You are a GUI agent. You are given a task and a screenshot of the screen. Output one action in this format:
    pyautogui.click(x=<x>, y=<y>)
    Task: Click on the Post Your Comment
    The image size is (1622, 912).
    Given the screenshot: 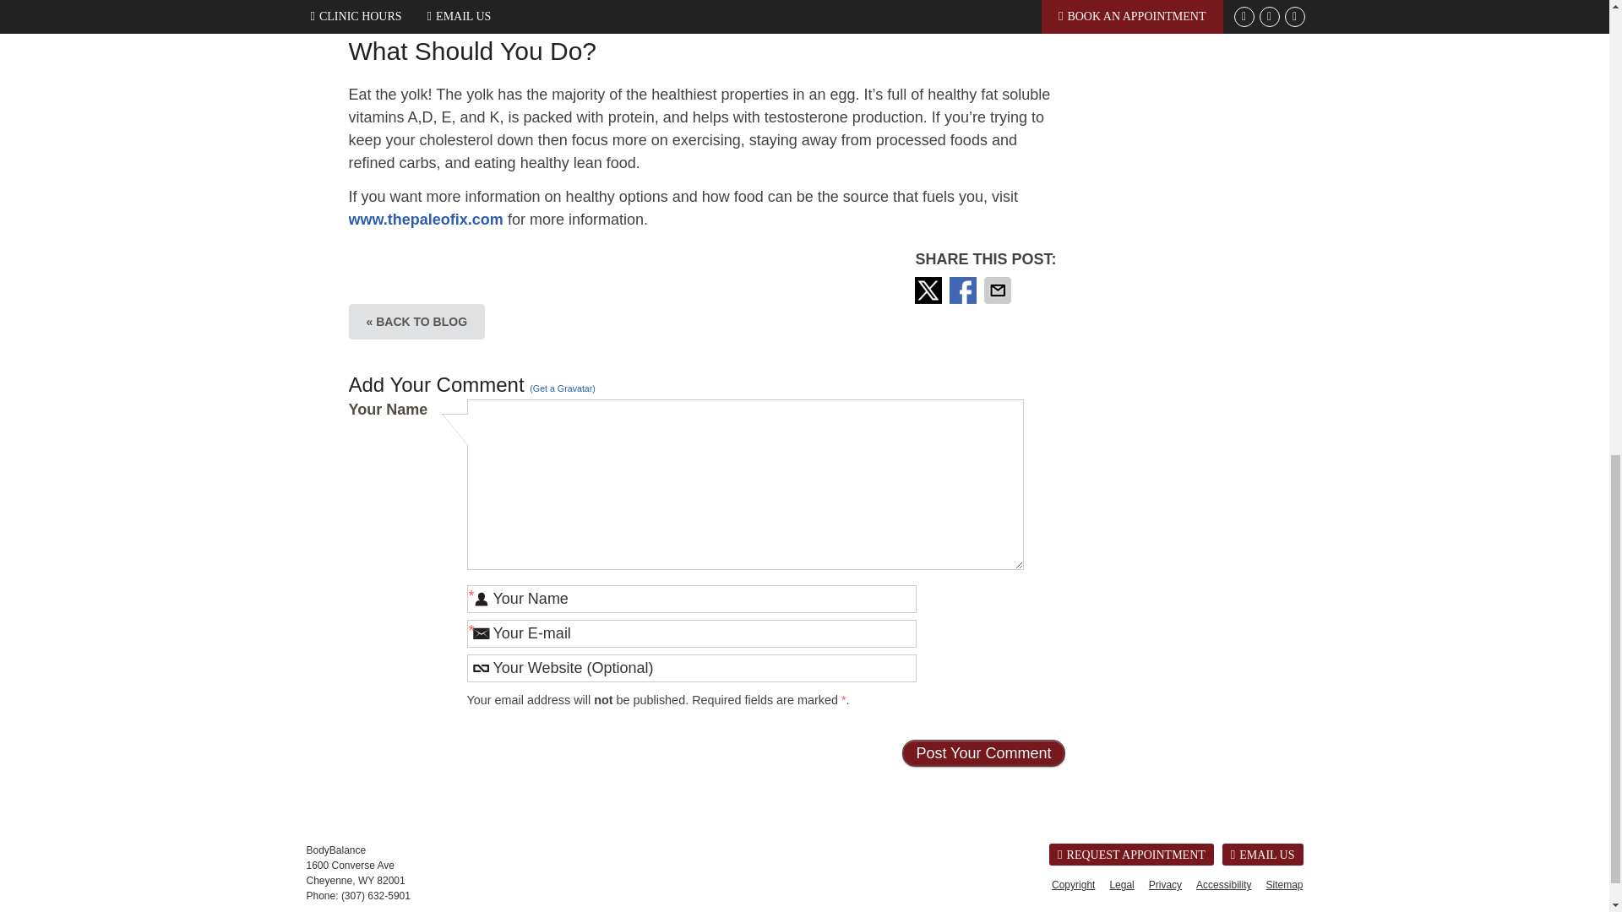 What is the action you would take?
    pyautogui.click(x=982, y=753)
    